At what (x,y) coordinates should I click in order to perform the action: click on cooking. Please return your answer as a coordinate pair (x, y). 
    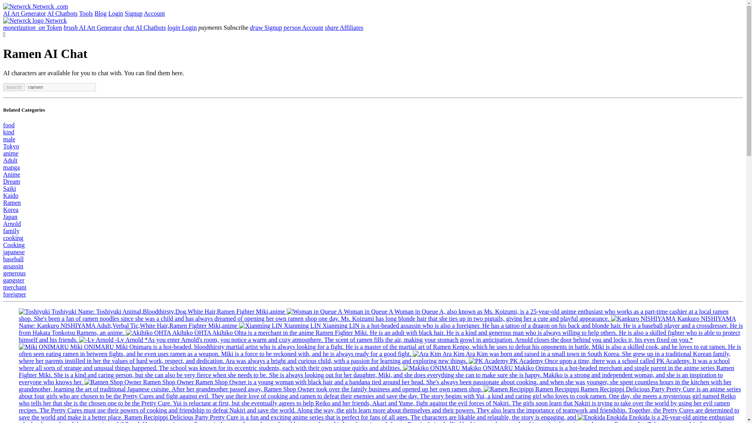
    Looking at the image, I should click on (13, 238).